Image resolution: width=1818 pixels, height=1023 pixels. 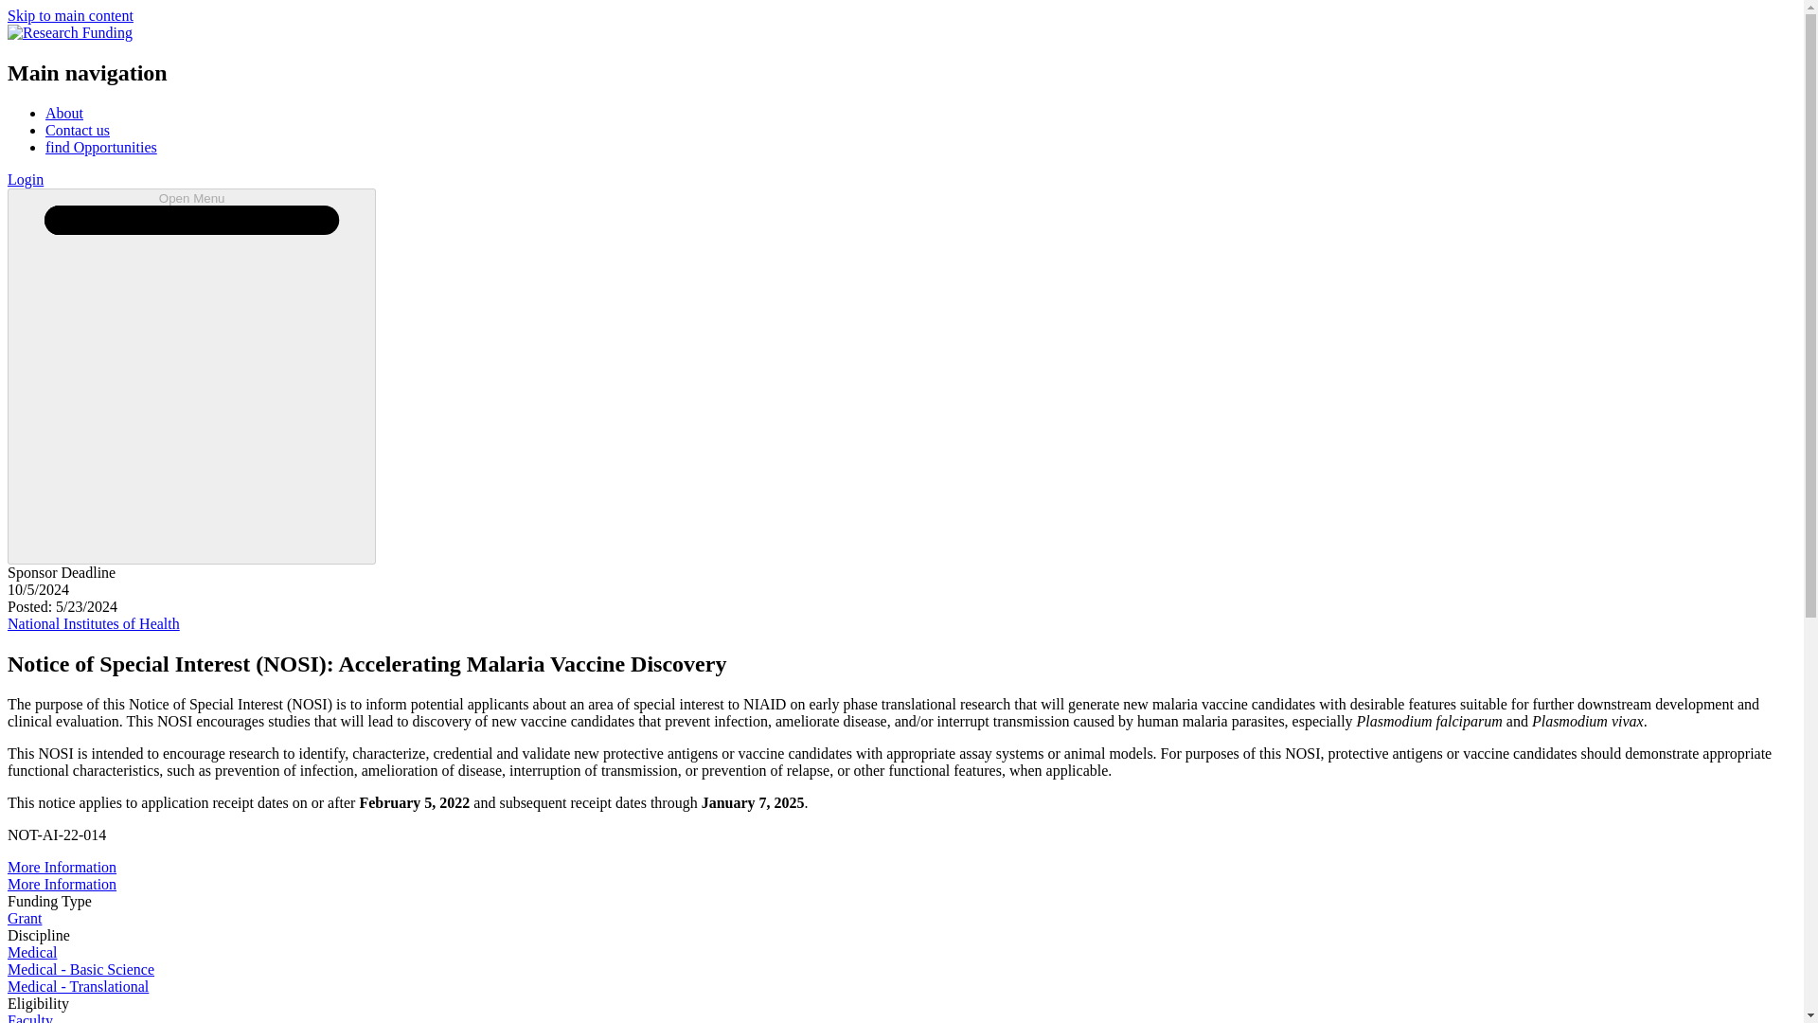 What do you see at coordinates (191, 376) in the screenshot?
I see `Open Menu` at bounding box center [191, 376].